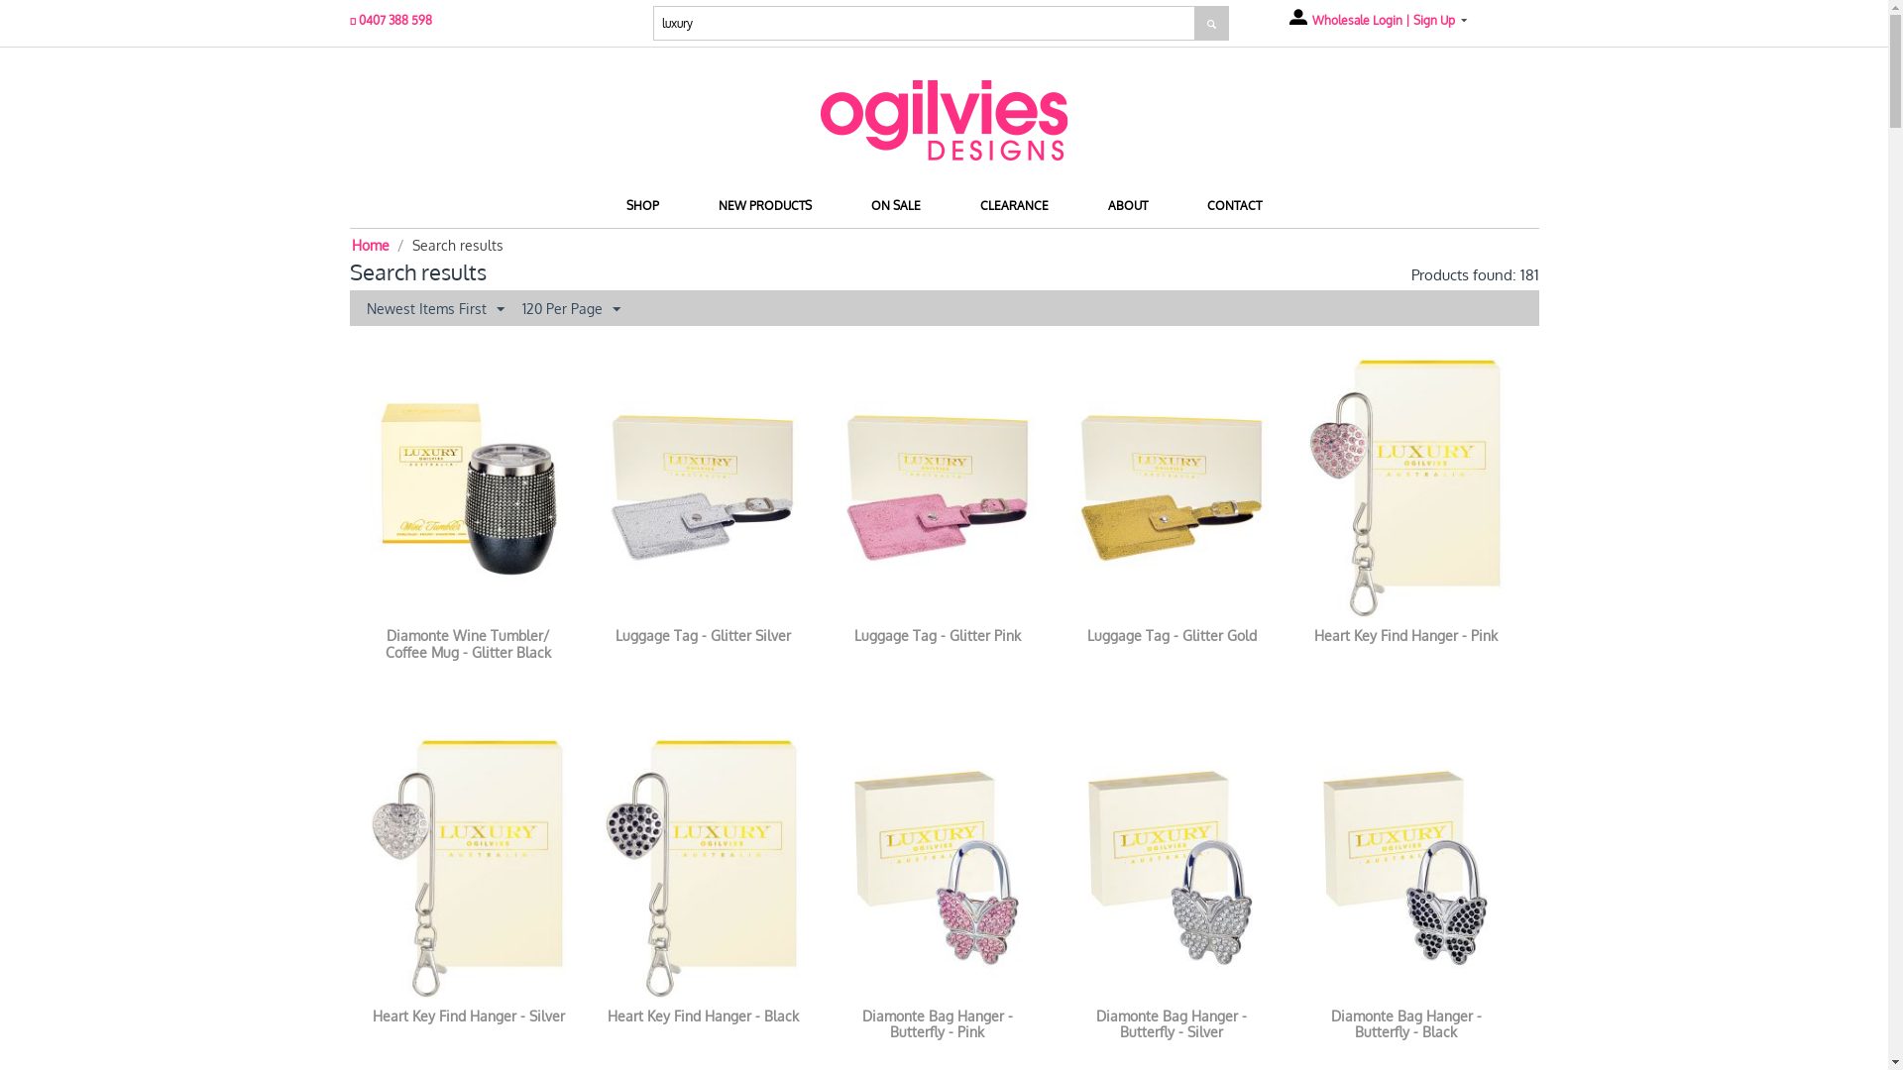 Image resolution: width=1903 pixels, height=1070 pixels. Describe the element at coordinates (1235, 206) in the screenshot. I see `CONTACT` at that location.